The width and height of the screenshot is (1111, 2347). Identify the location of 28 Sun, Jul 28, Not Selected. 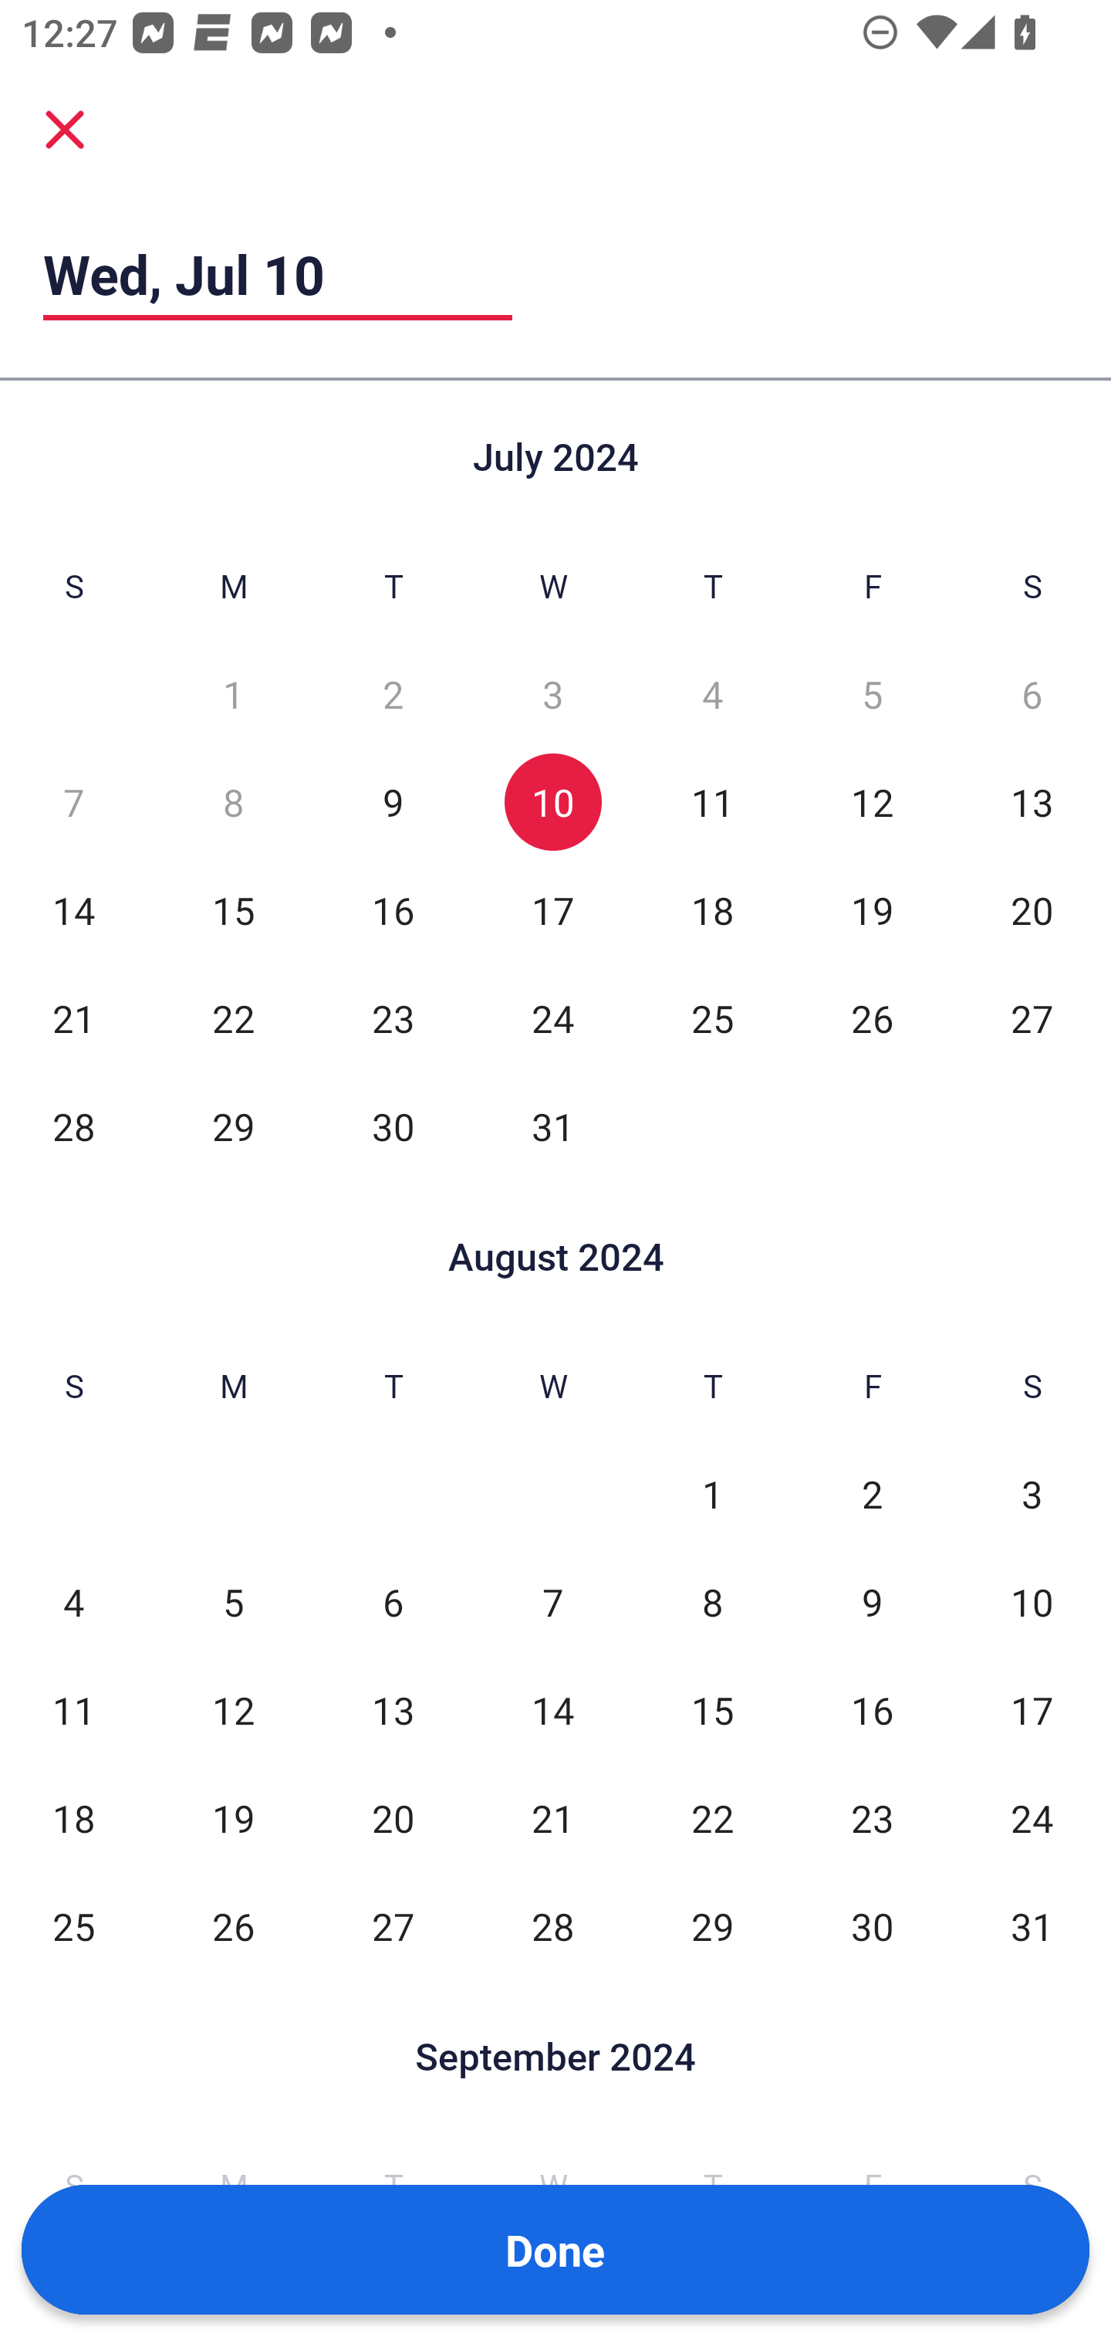
(73, 1126).